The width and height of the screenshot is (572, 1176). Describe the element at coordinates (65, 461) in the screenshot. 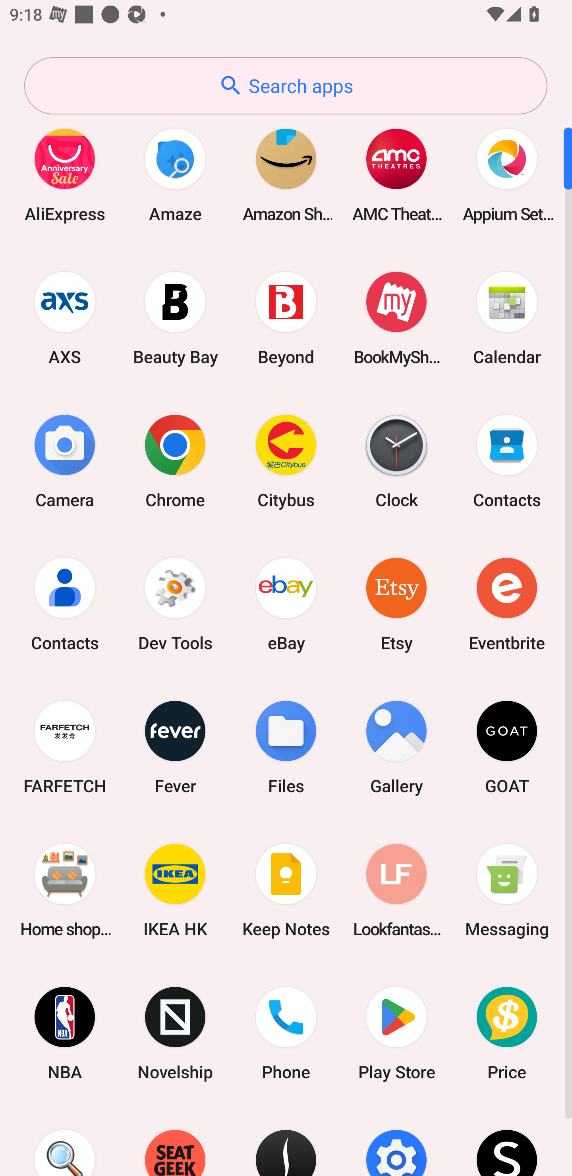

I see `Camera` at that location.